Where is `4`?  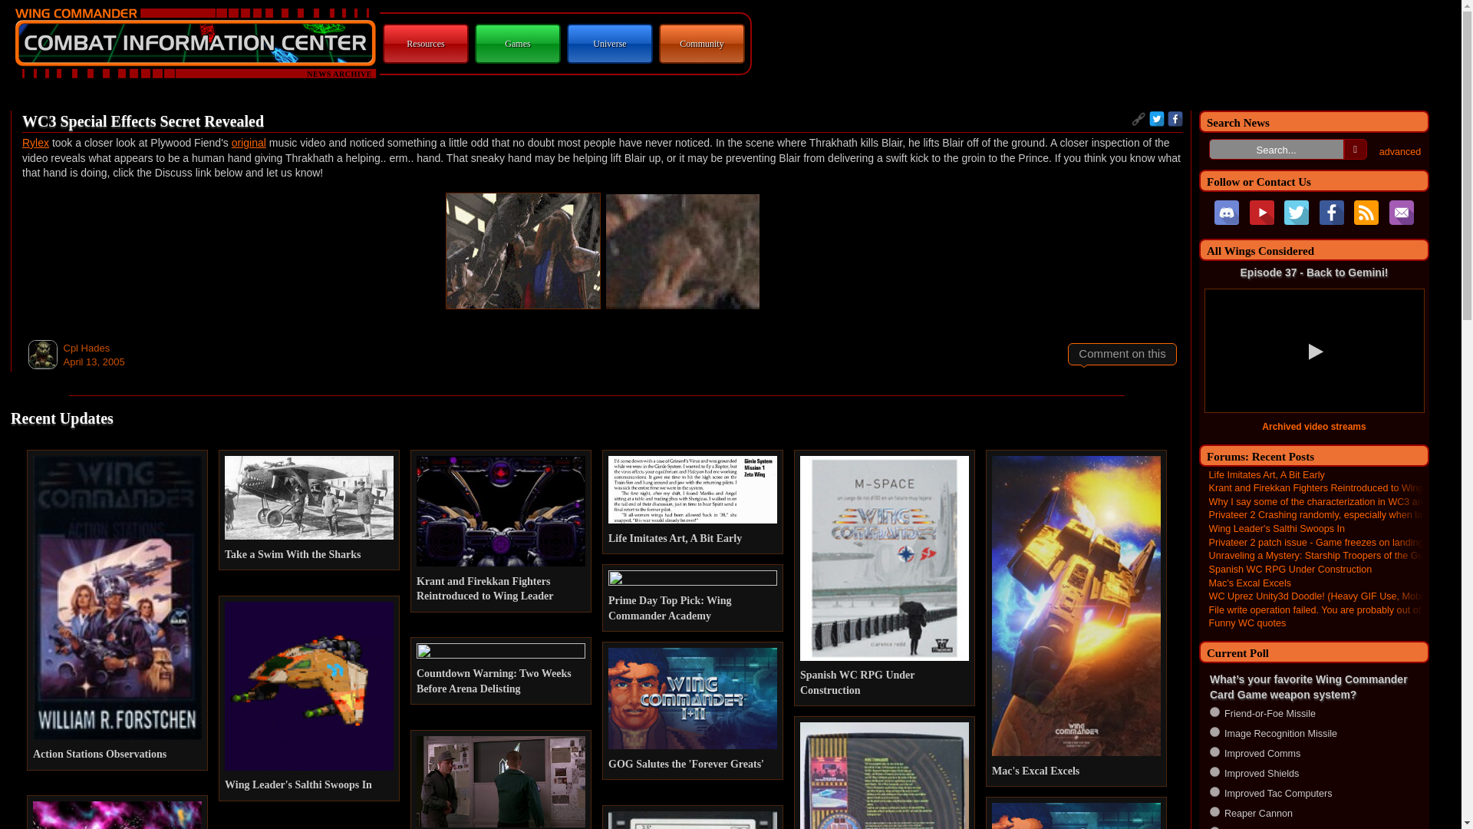 4 is located at coordinates (1214, 771).